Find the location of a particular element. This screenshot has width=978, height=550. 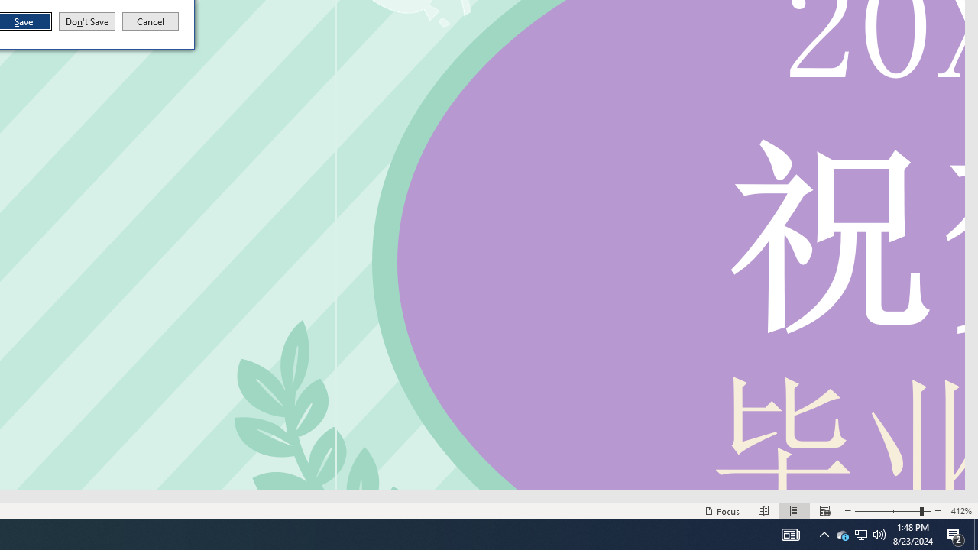

Cancel is located at coordinates (151, 21).